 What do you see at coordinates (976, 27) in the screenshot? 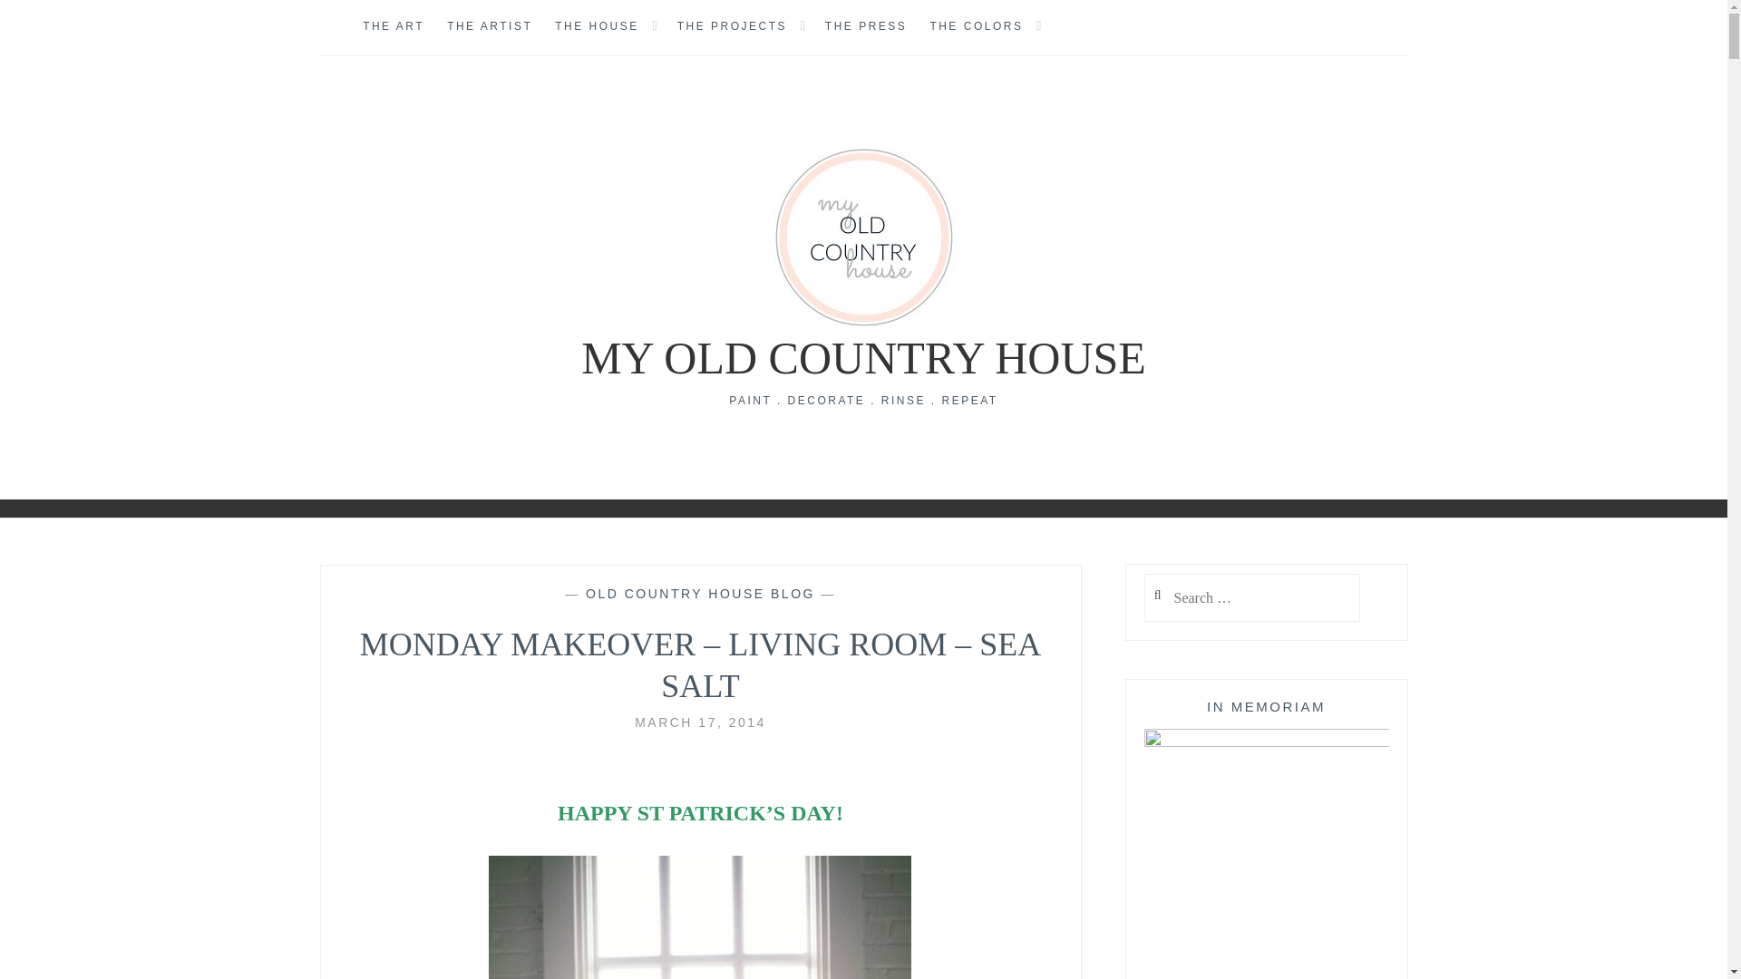
I see `THE COLORS` at bounding box center [976, 27].